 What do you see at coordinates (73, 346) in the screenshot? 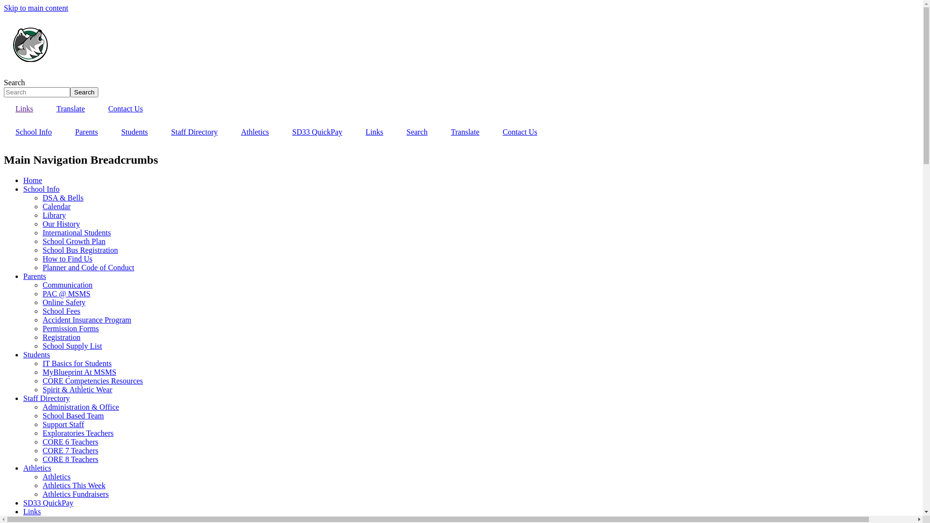
I see `School Supply List` at bounding box center [73, 346].